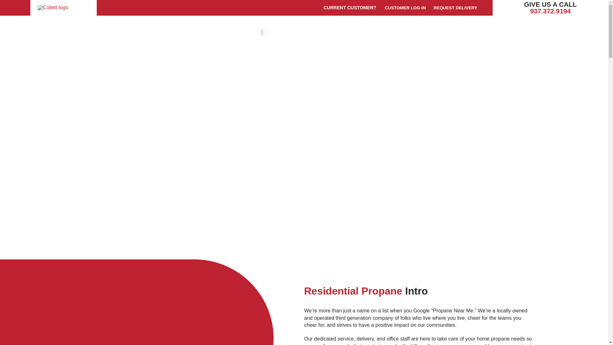 The image size is (613, 345). What do you see at coordinates (405, 8) in the screenshot?
I see `CUSTOMER LOG-IN` at bounding box center [405, 8].